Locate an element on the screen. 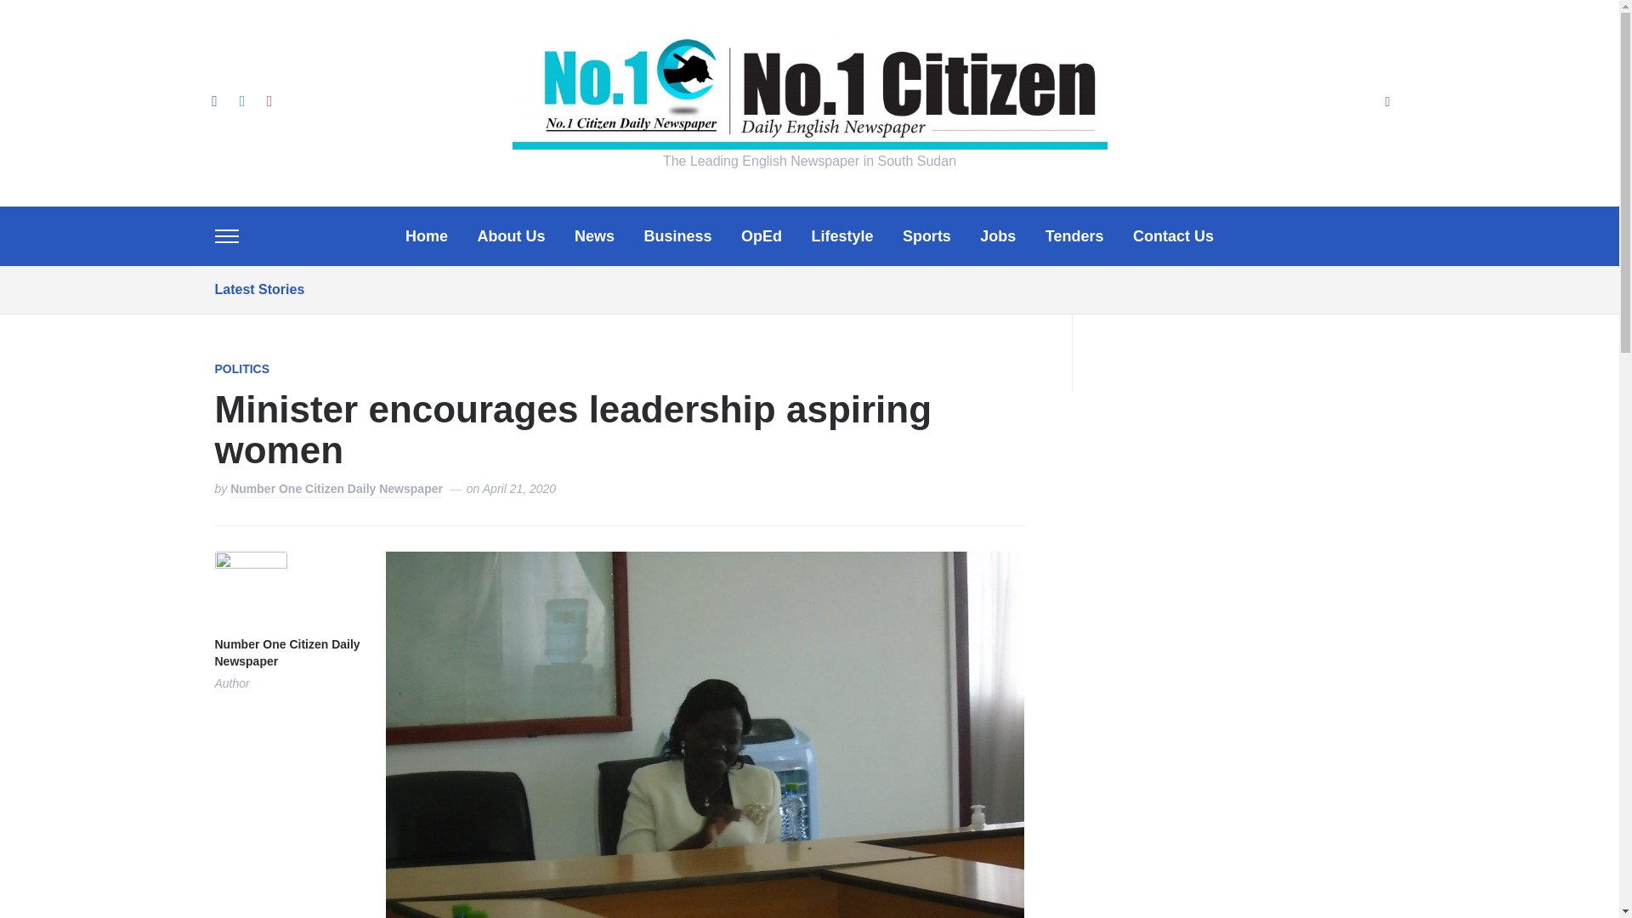 This screenshot has width=1632, height=918. facebook is located at coordinates (213, 100).